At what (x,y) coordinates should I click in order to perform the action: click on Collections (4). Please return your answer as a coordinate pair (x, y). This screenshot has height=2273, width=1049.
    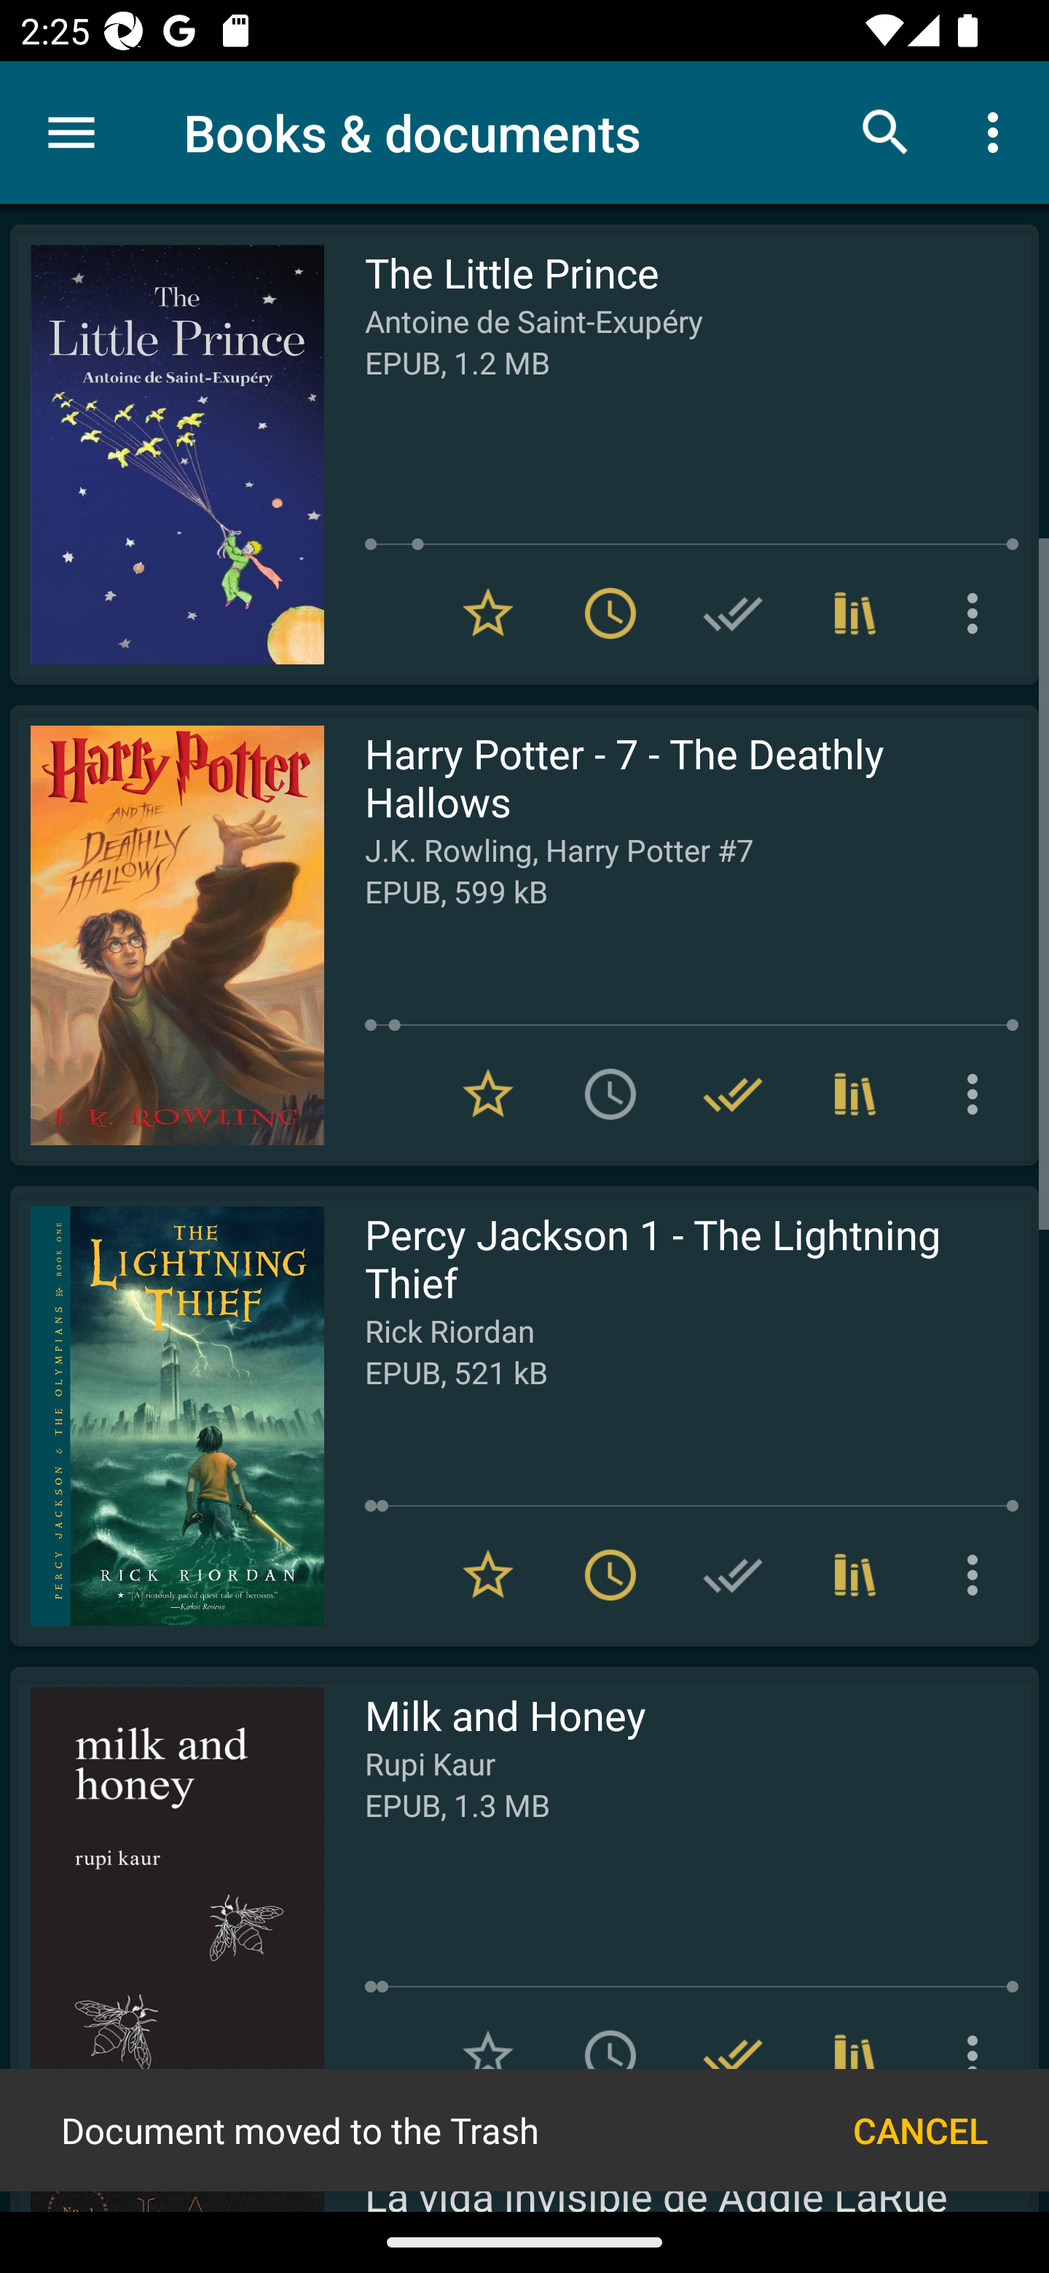
    Looking at the image, I should click on (855, 2056).